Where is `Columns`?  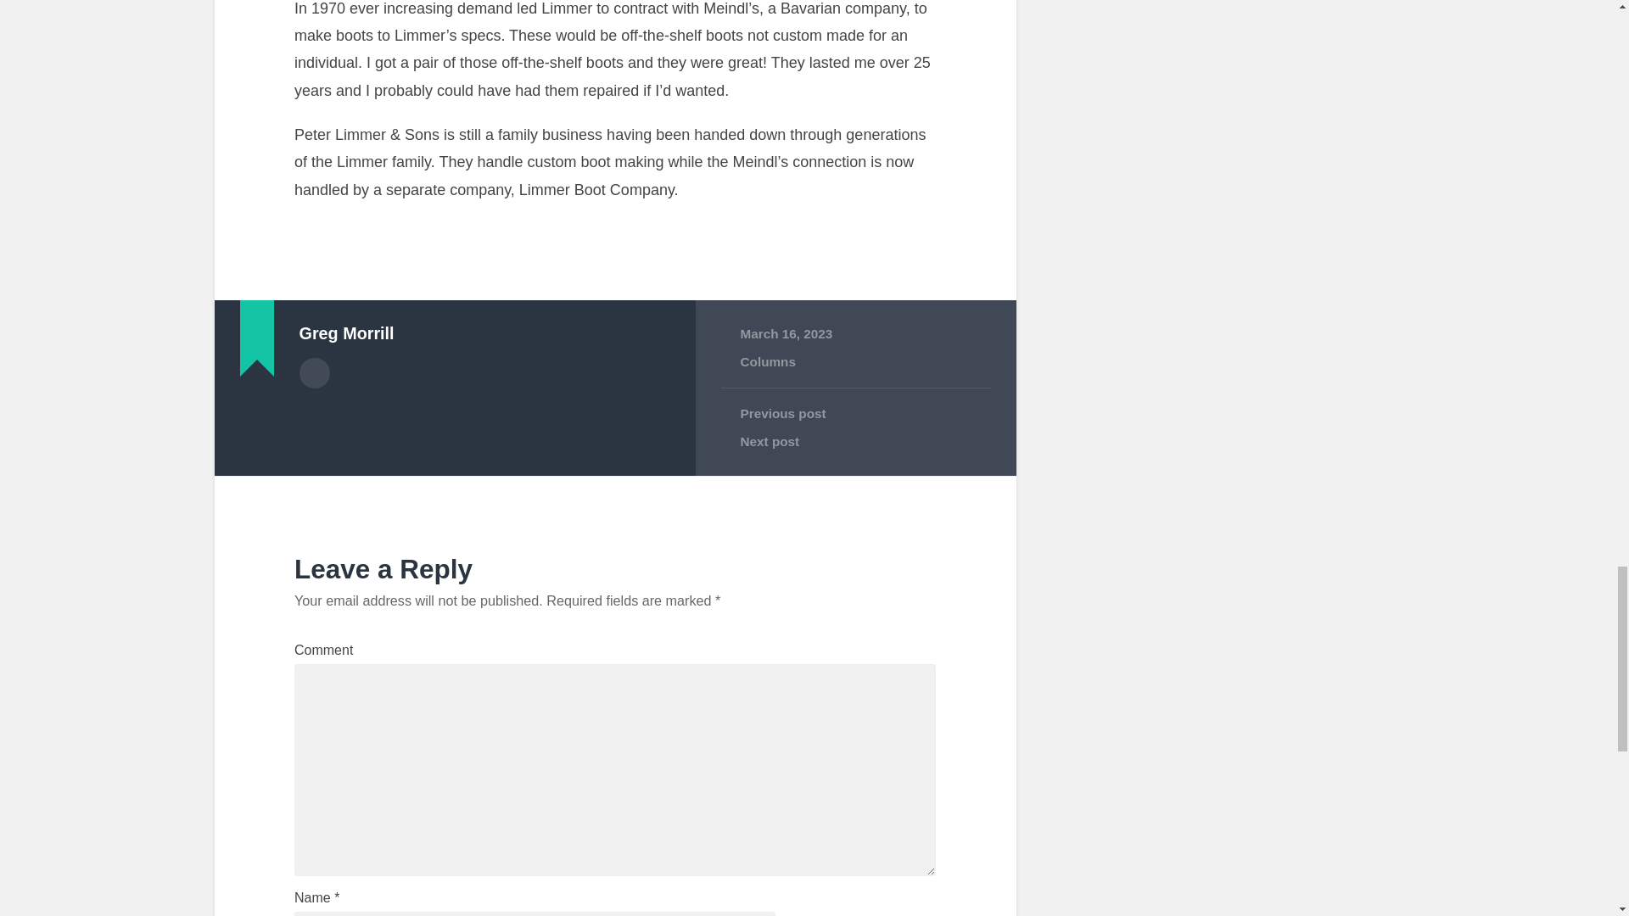 Columns is located at coordinates (767, 361).